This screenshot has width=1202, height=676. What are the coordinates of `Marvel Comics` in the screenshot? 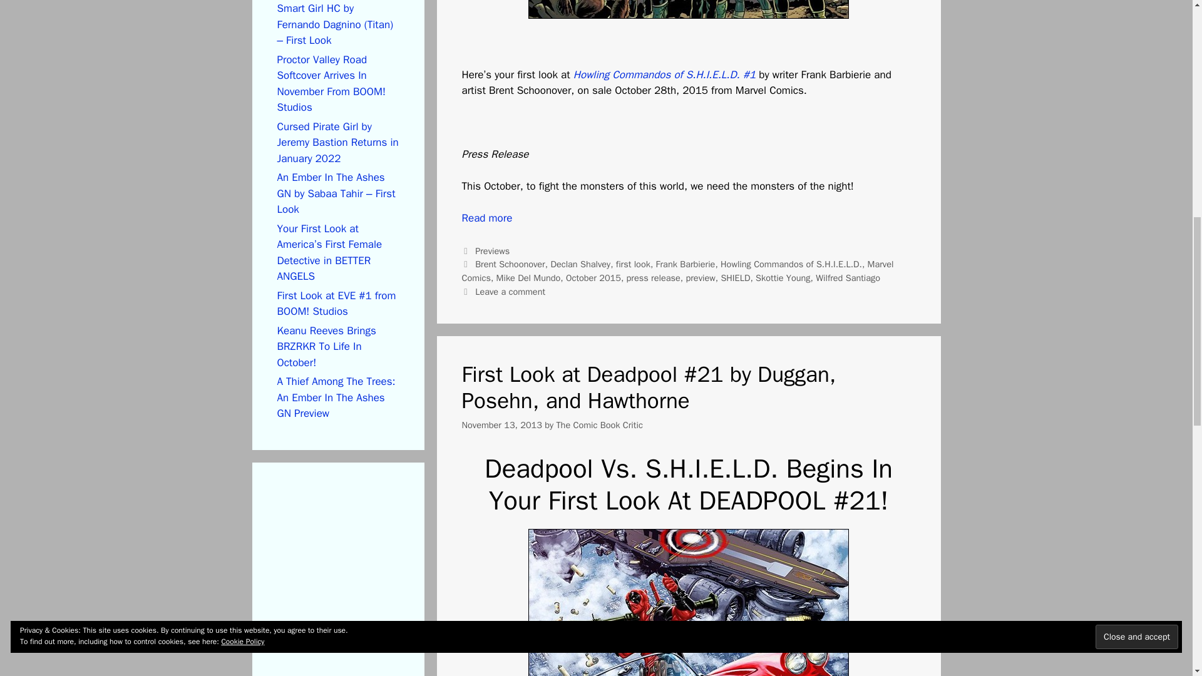 It's located at (677, 270).